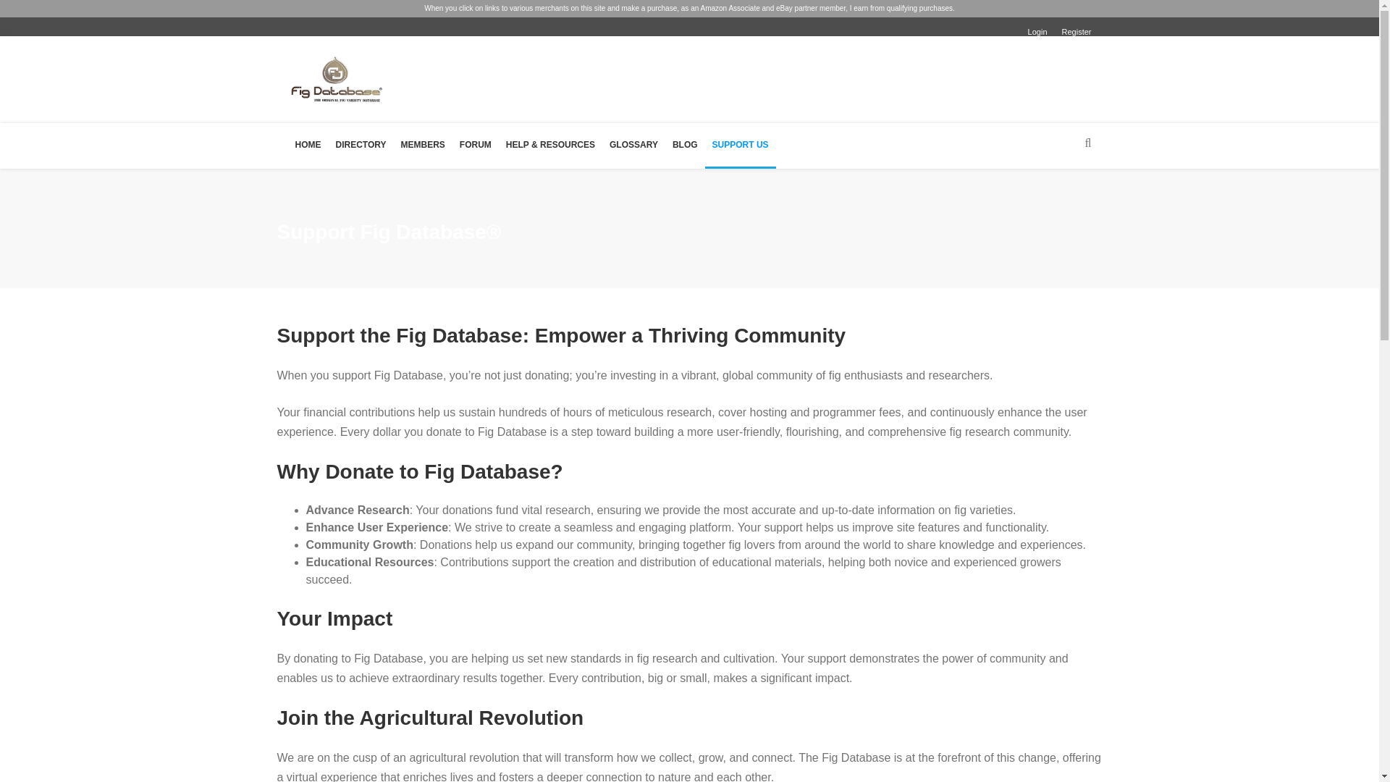 The image size is (1390, 782). What do you see at coordinates (476, 145) in the screenshot?
I see `FORUM` at bounding box center [476, 145].